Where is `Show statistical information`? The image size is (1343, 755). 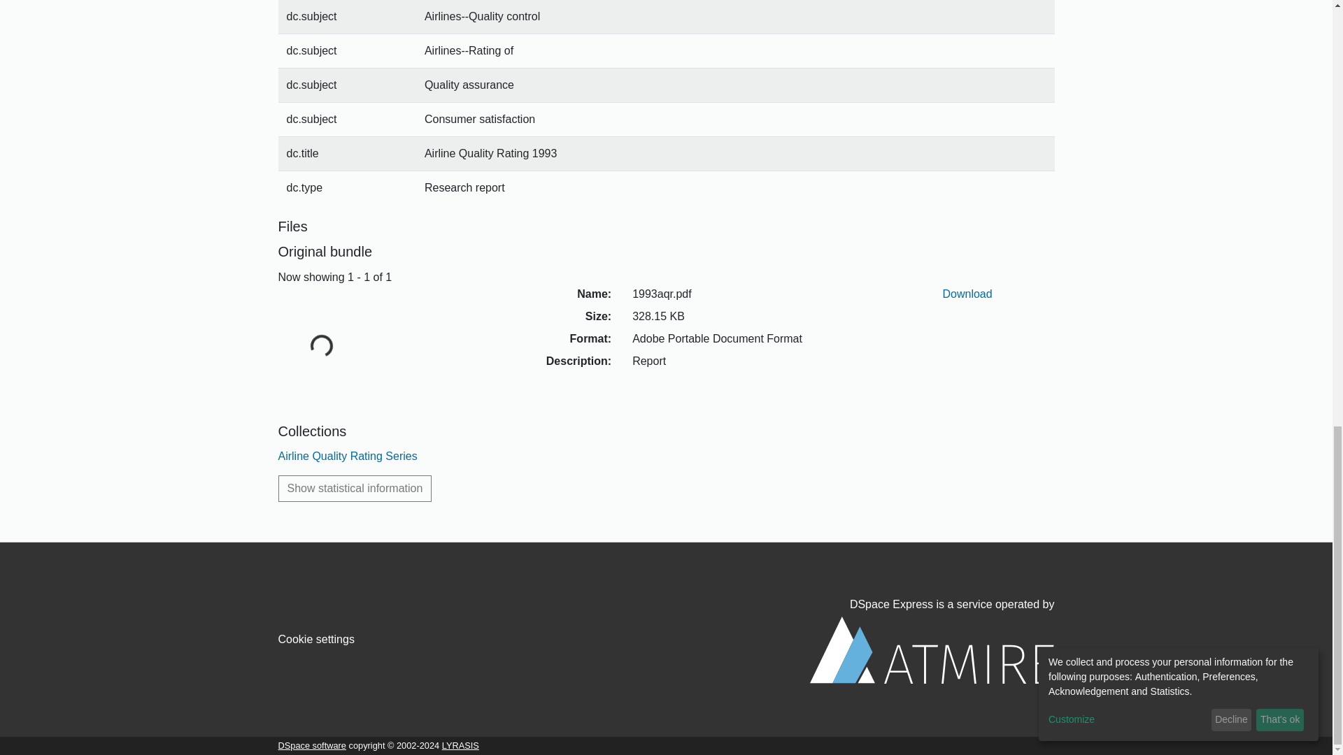
Show statistical information is located at coordinates (355, 489).